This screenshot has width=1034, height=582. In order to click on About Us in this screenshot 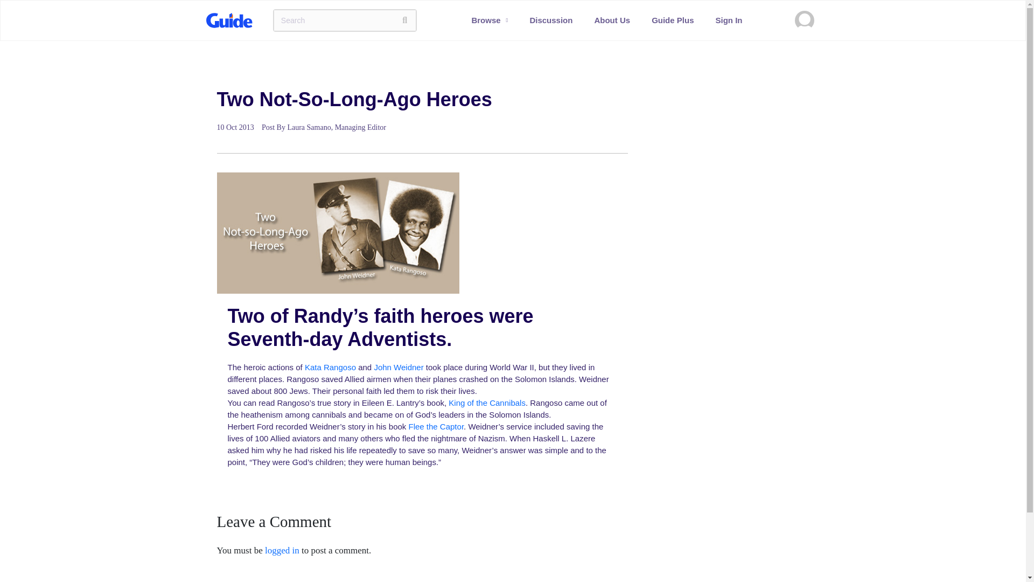, I will do `click(612, 20)`.